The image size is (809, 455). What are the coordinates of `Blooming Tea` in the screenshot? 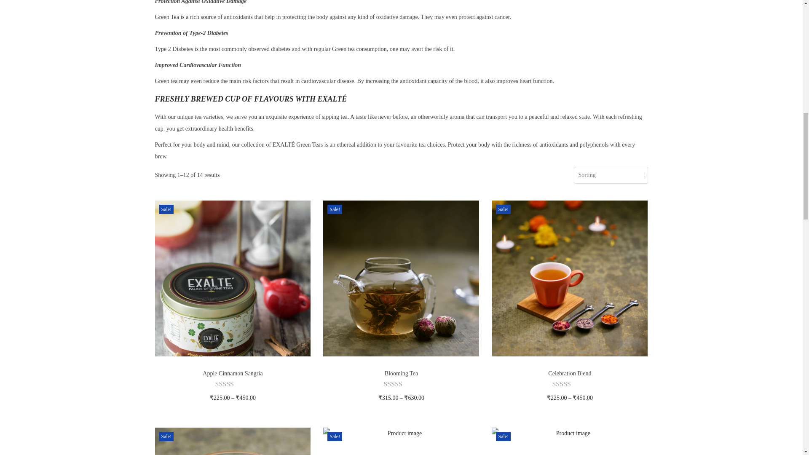 It's located at (401, 373).